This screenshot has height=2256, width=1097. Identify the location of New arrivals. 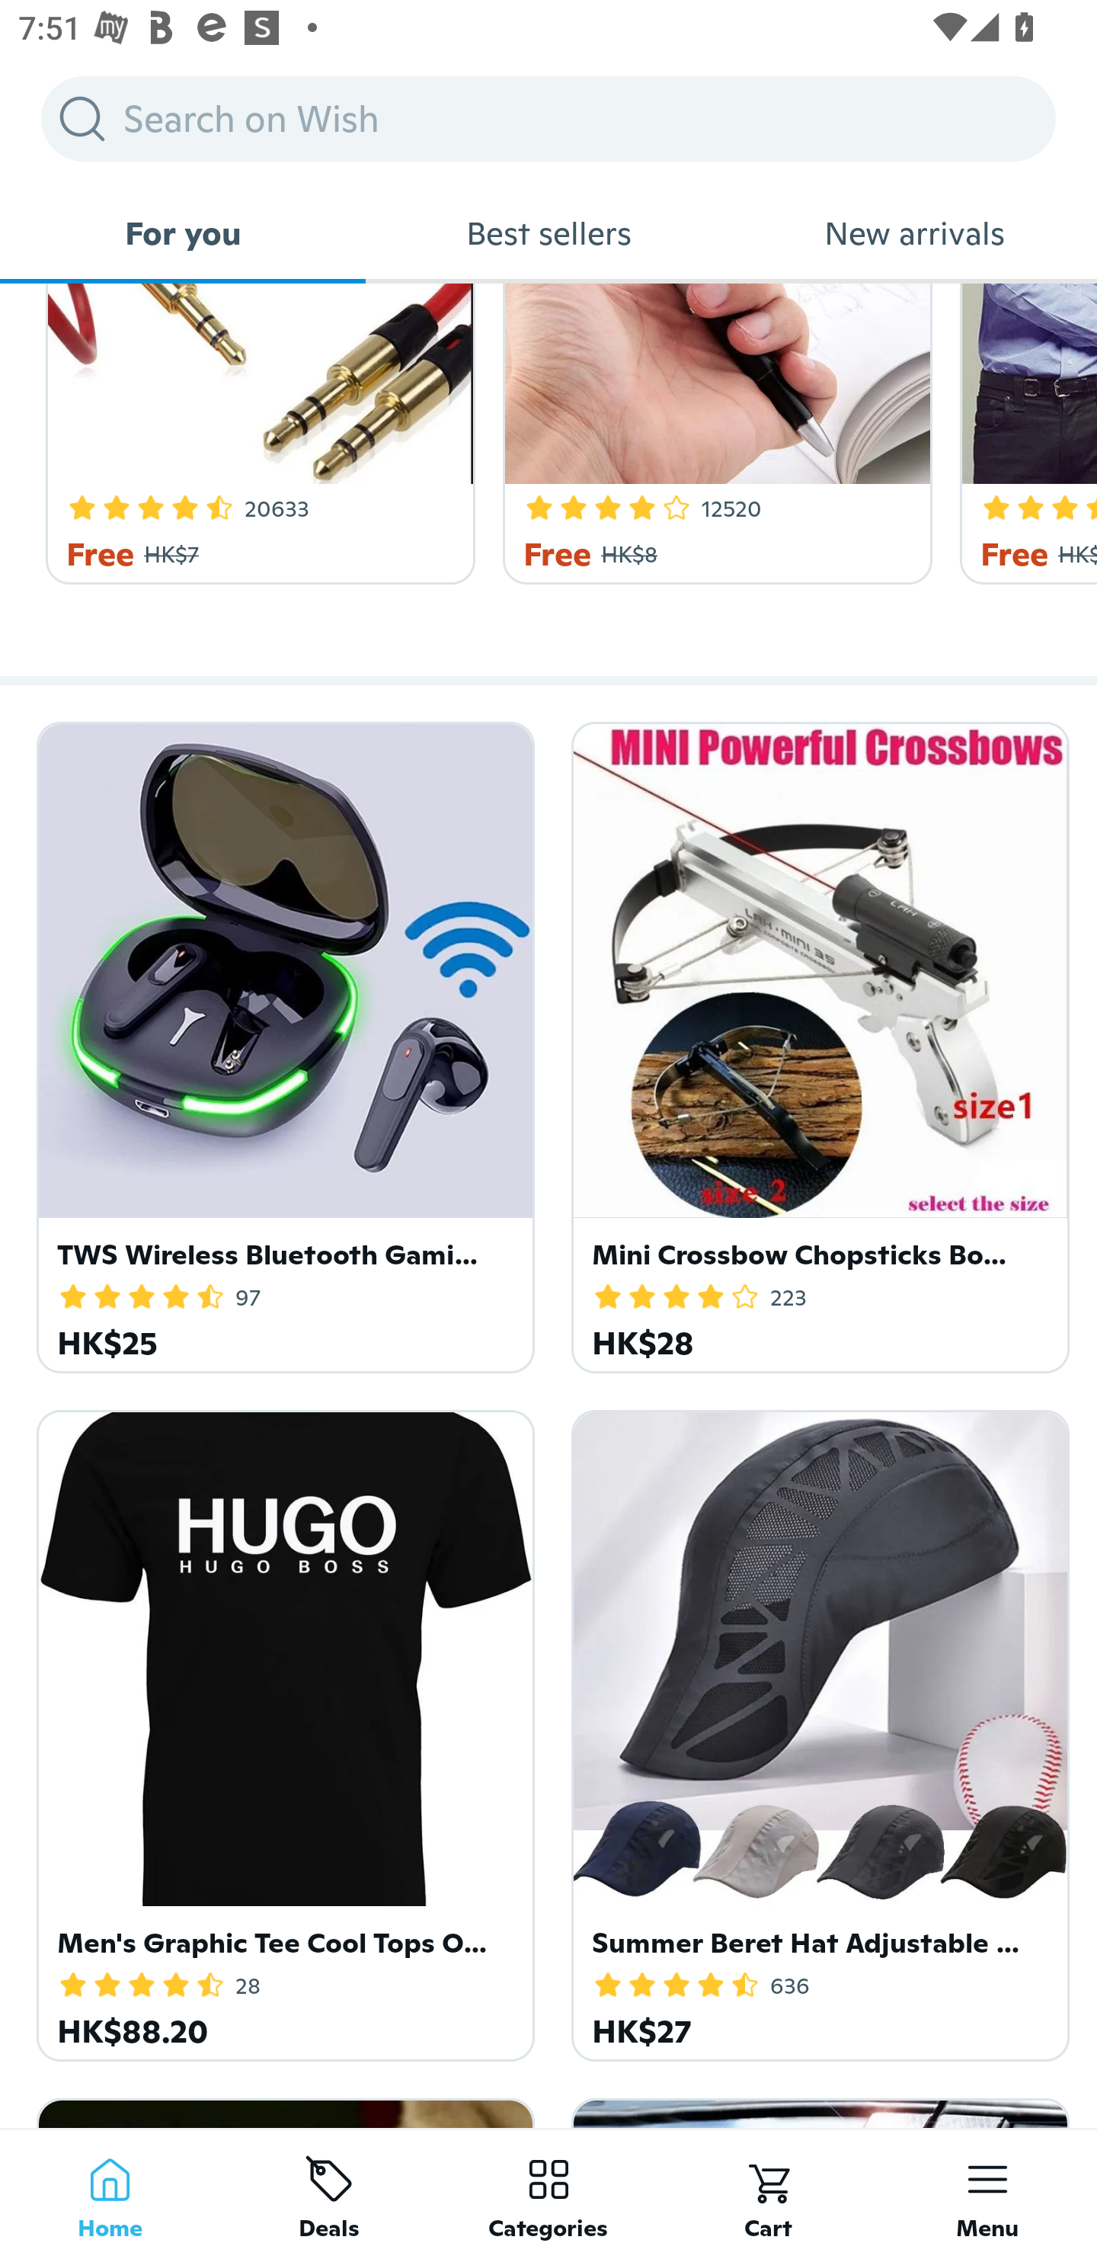
(914, 233).